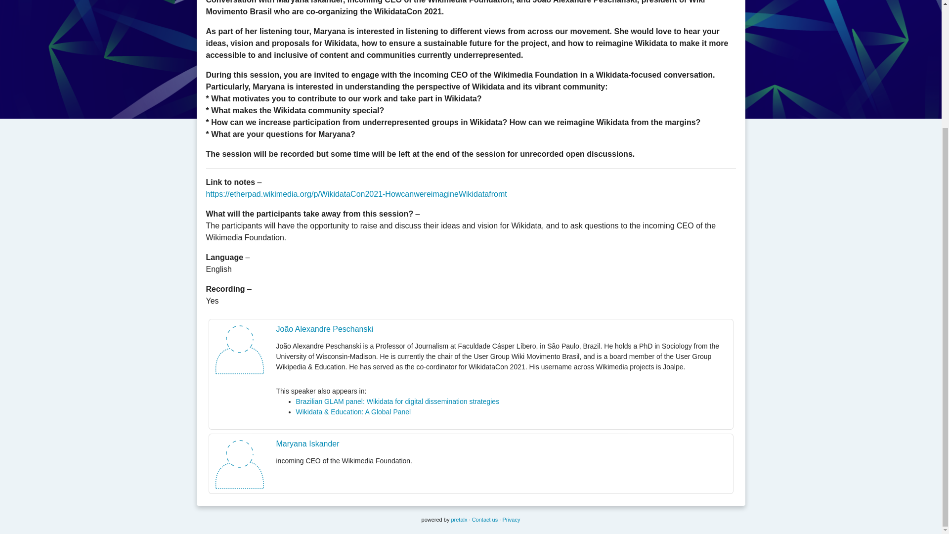  Describe the element at coordinates (511, 520) in the screenshot. I see `Privacy` at that location.